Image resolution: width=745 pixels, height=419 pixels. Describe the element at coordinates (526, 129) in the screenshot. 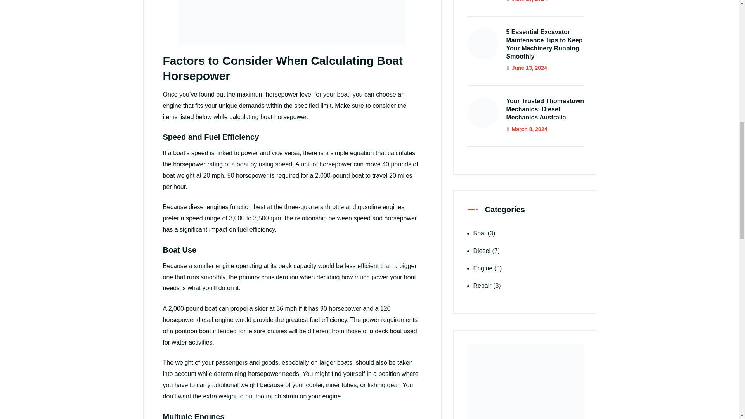

I see `March 8, 2024` at that location.